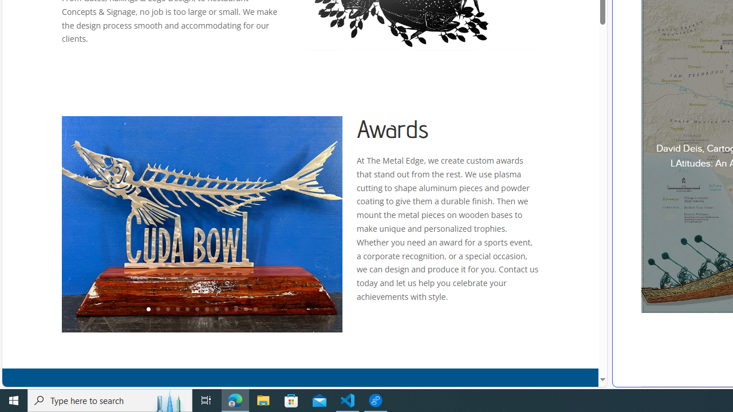  Describe the element at coordinates (148, 310) in the screenshot. I see `1` at that location.